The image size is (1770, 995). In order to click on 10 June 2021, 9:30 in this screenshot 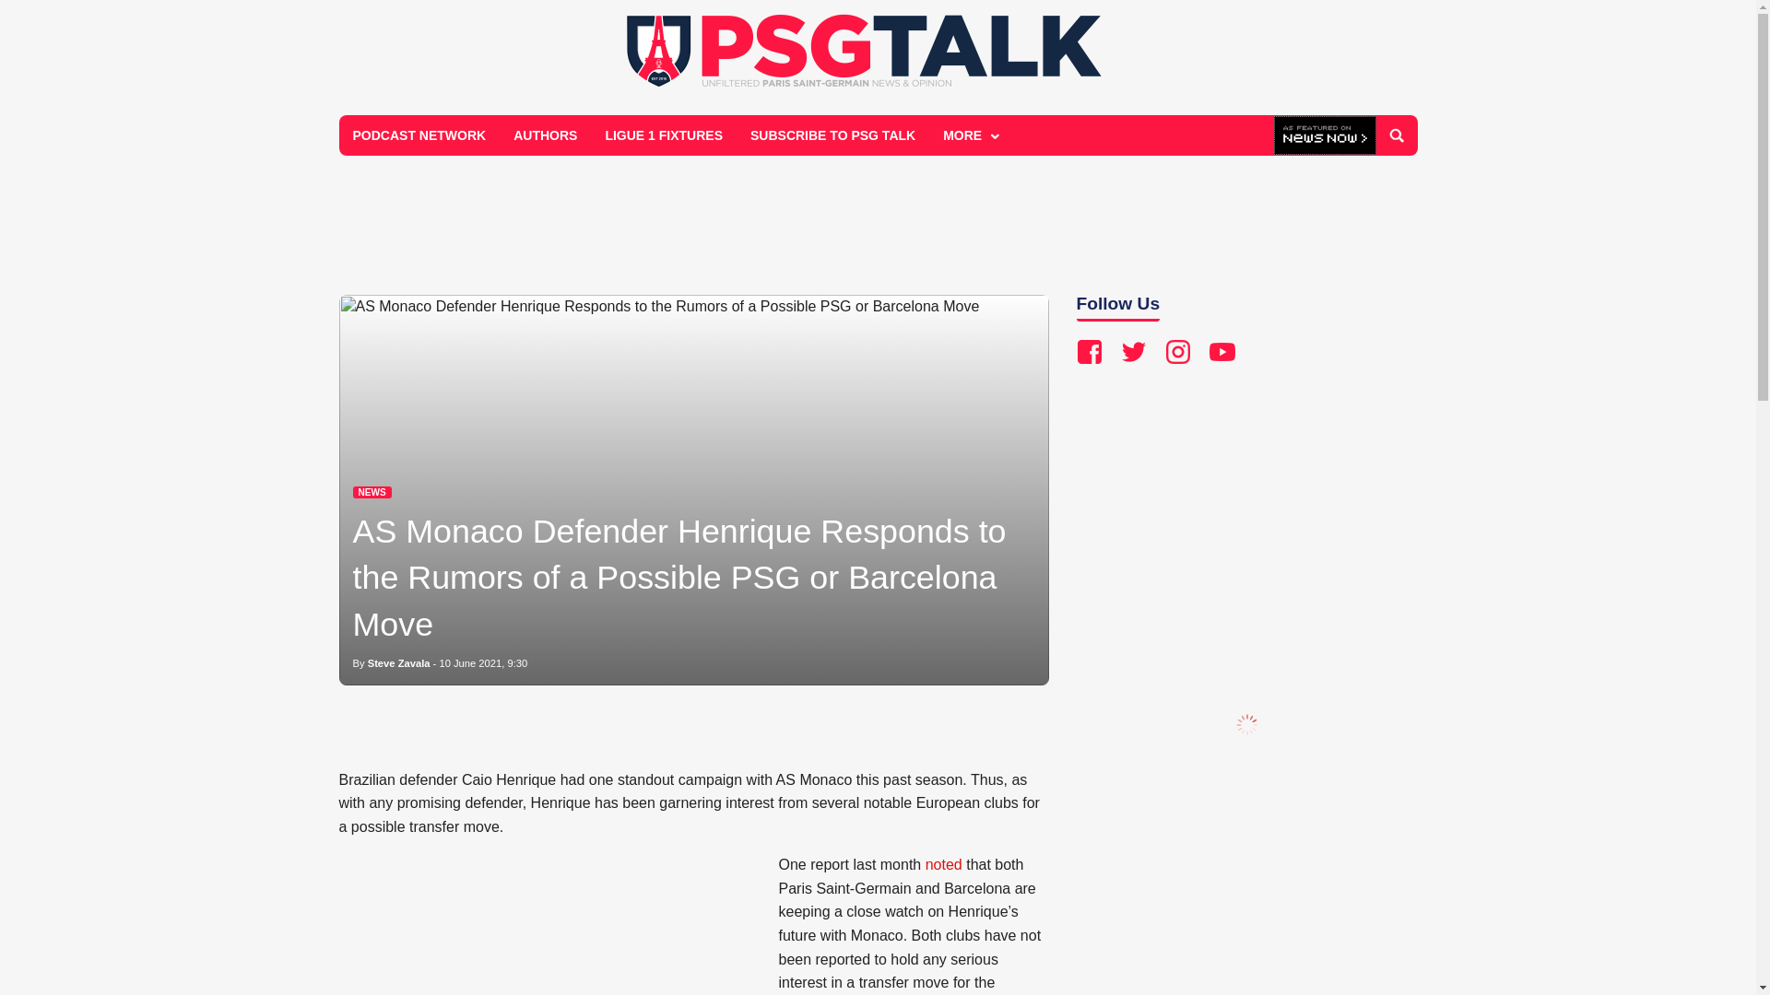, I will do `click(483, 662)`.